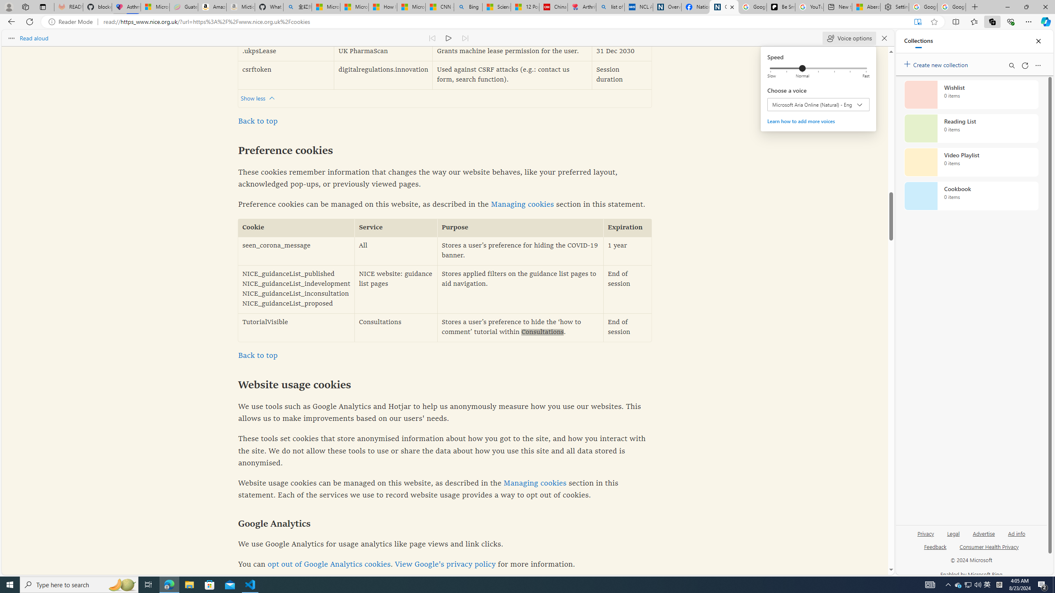 This screenshot has height=593, width=1055. Describe the element at coordinates (935, 546) in the screenshot. I see `Feedback` at that location.